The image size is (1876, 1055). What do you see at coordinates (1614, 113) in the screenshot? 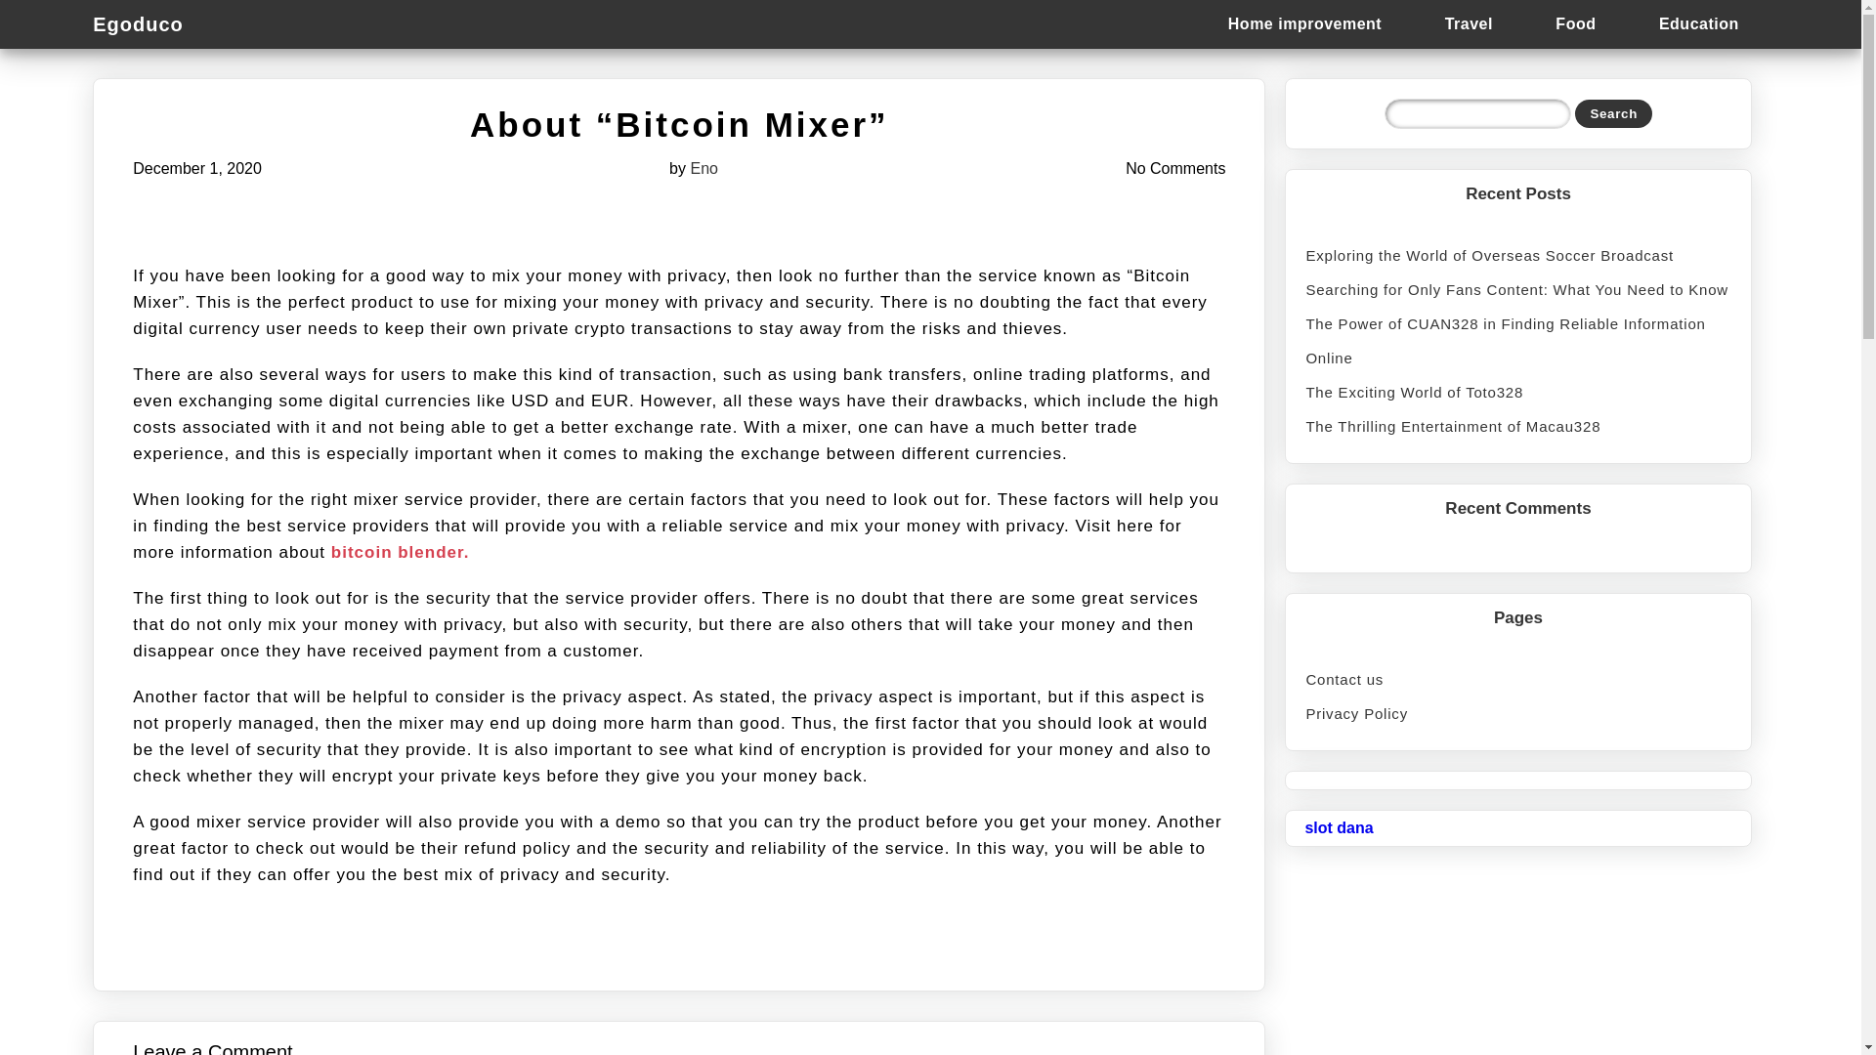
I see `Search` at bounding box center [1614, 113].